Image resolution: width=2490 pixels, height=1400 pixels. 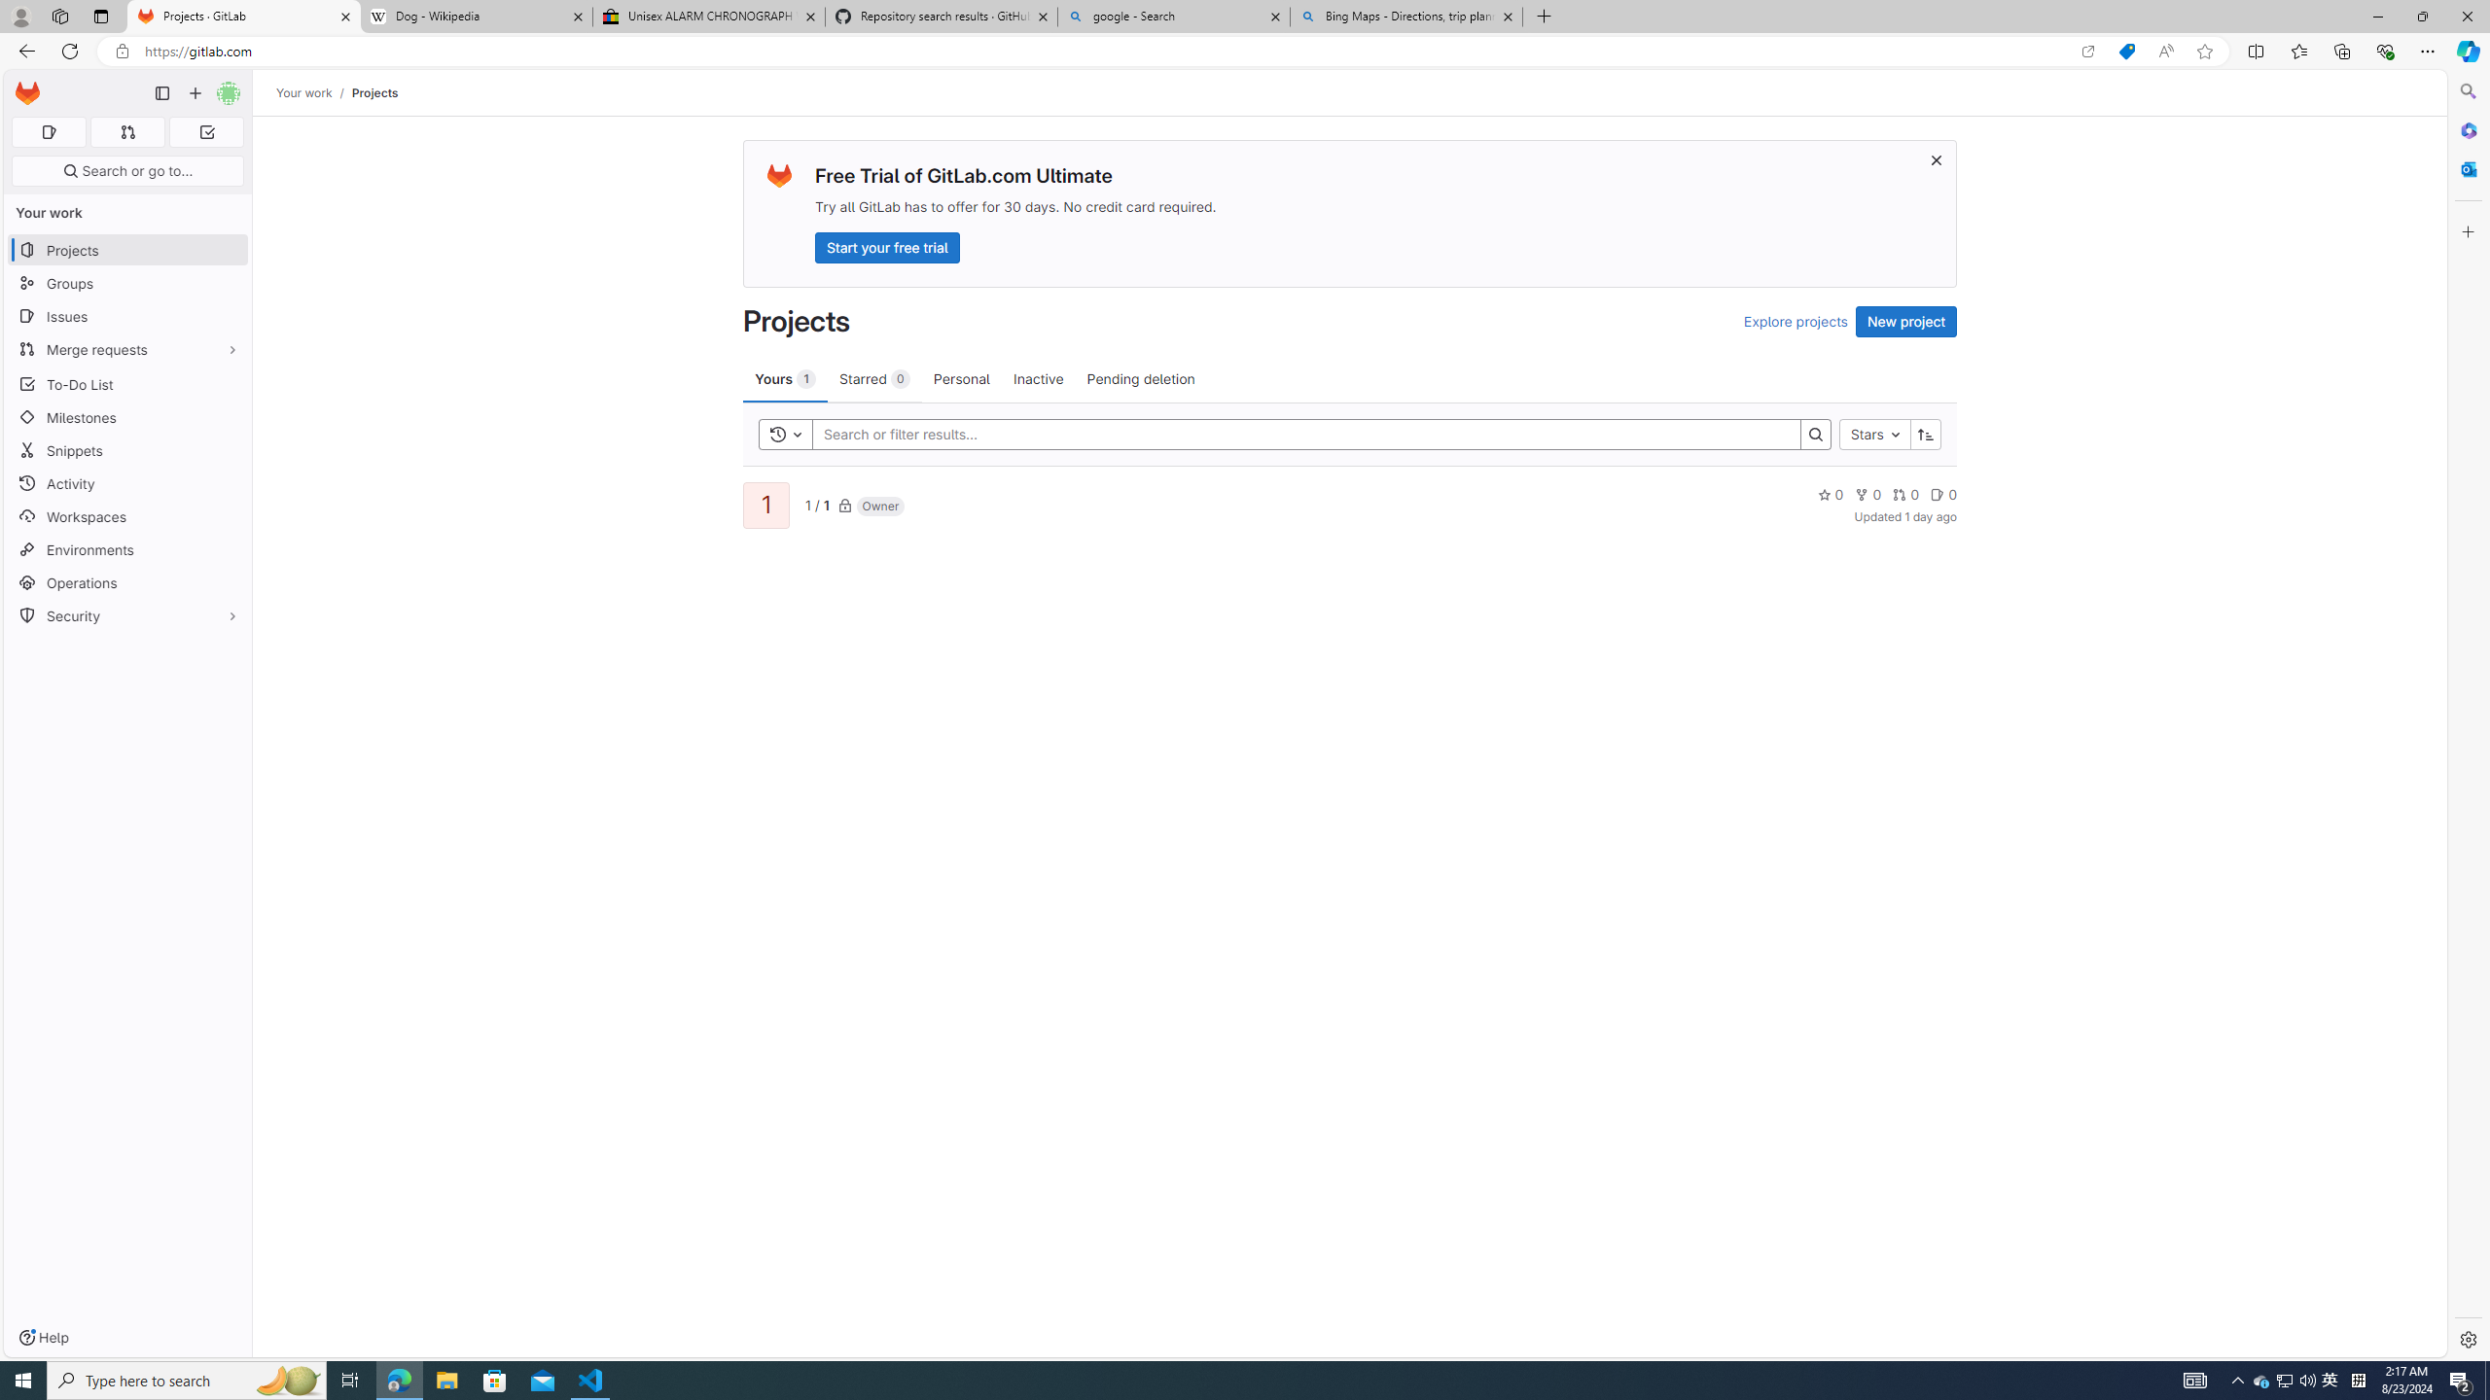 What do you see at coordinates (1875, 434) in the screenshot?
I see `Stars` at bounding box center [1875, 434].